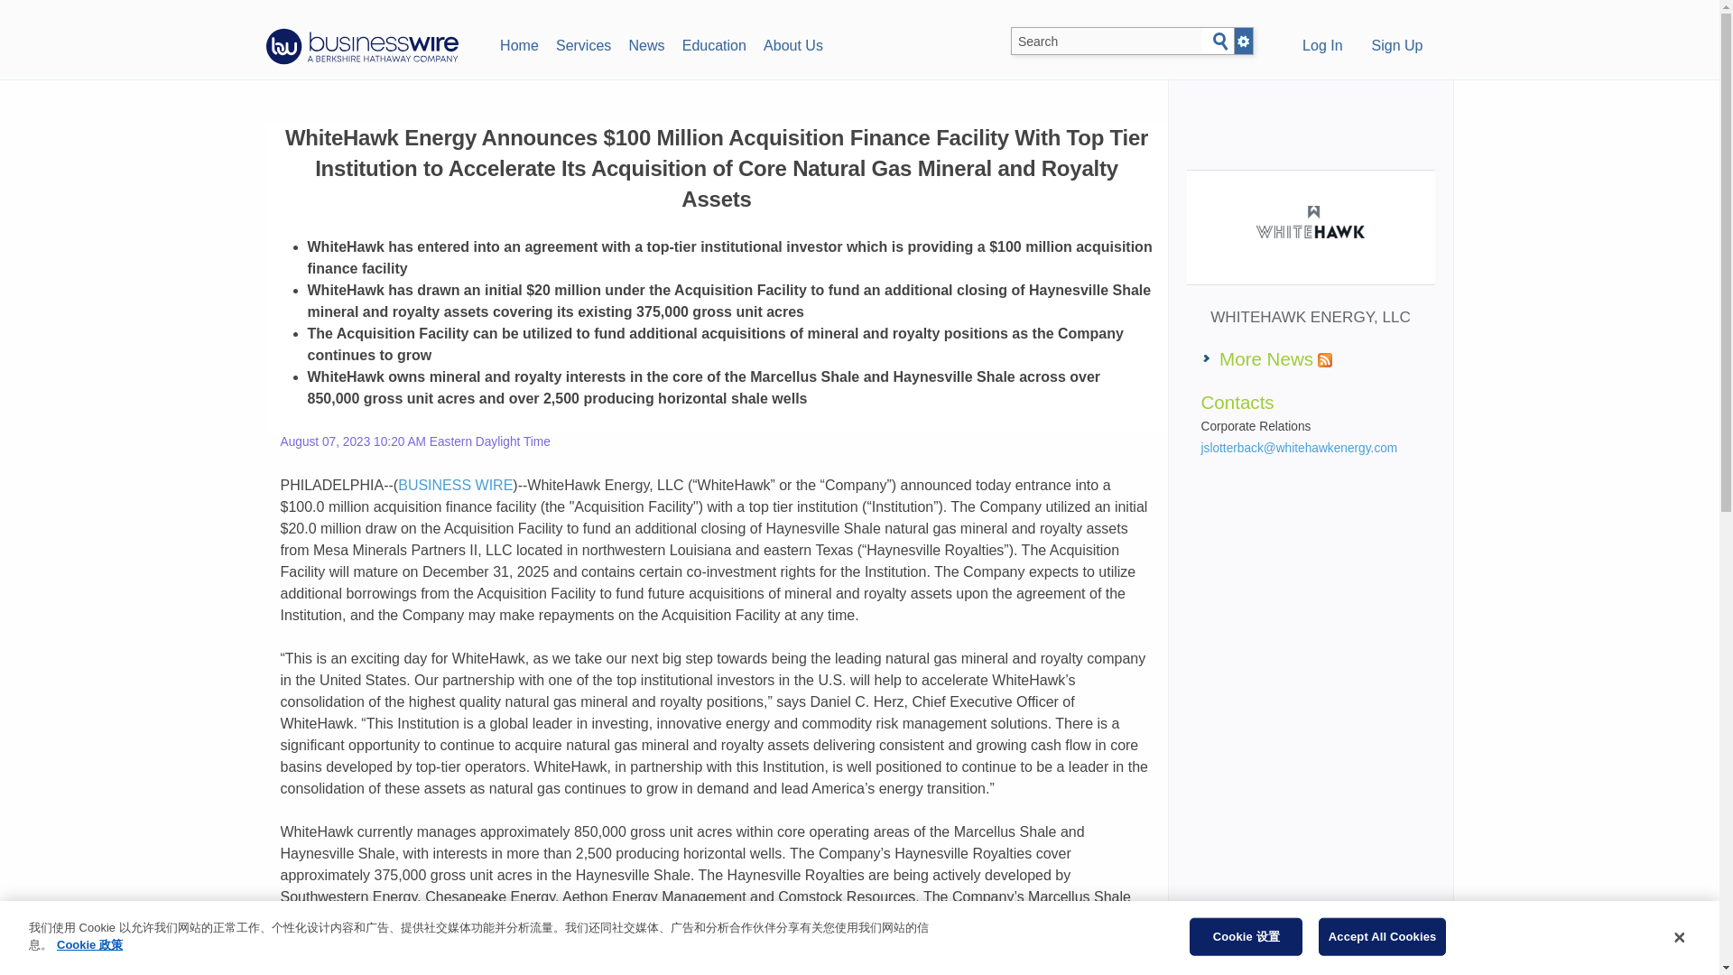 This screenshot has height=975, width=1733. I want to click on Education, so click(713, 43).